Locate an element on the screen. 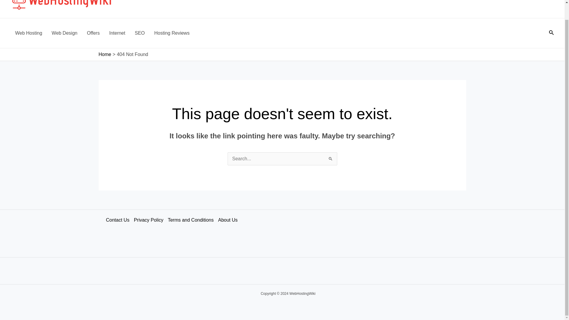 The width and height of the screenshot is (569, 320). Home is located at coordinates (105, 54).